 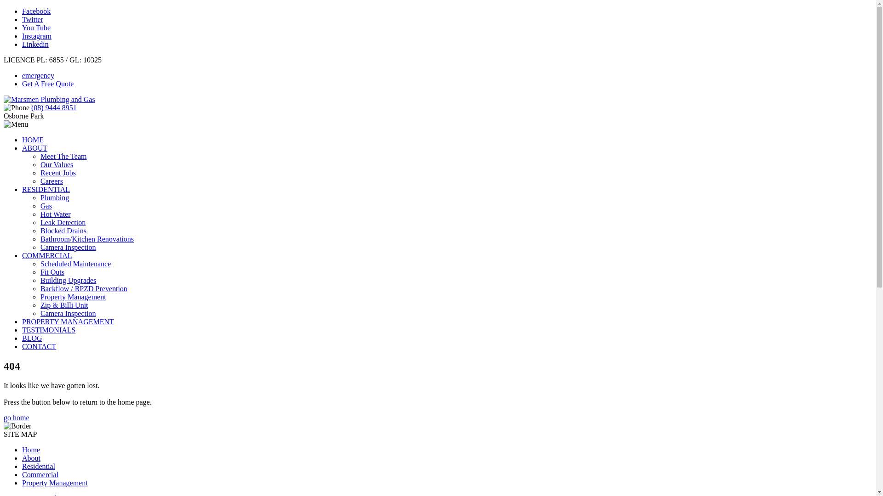 I want to click on RESIDENTIAL, so click(x=46, y=189).